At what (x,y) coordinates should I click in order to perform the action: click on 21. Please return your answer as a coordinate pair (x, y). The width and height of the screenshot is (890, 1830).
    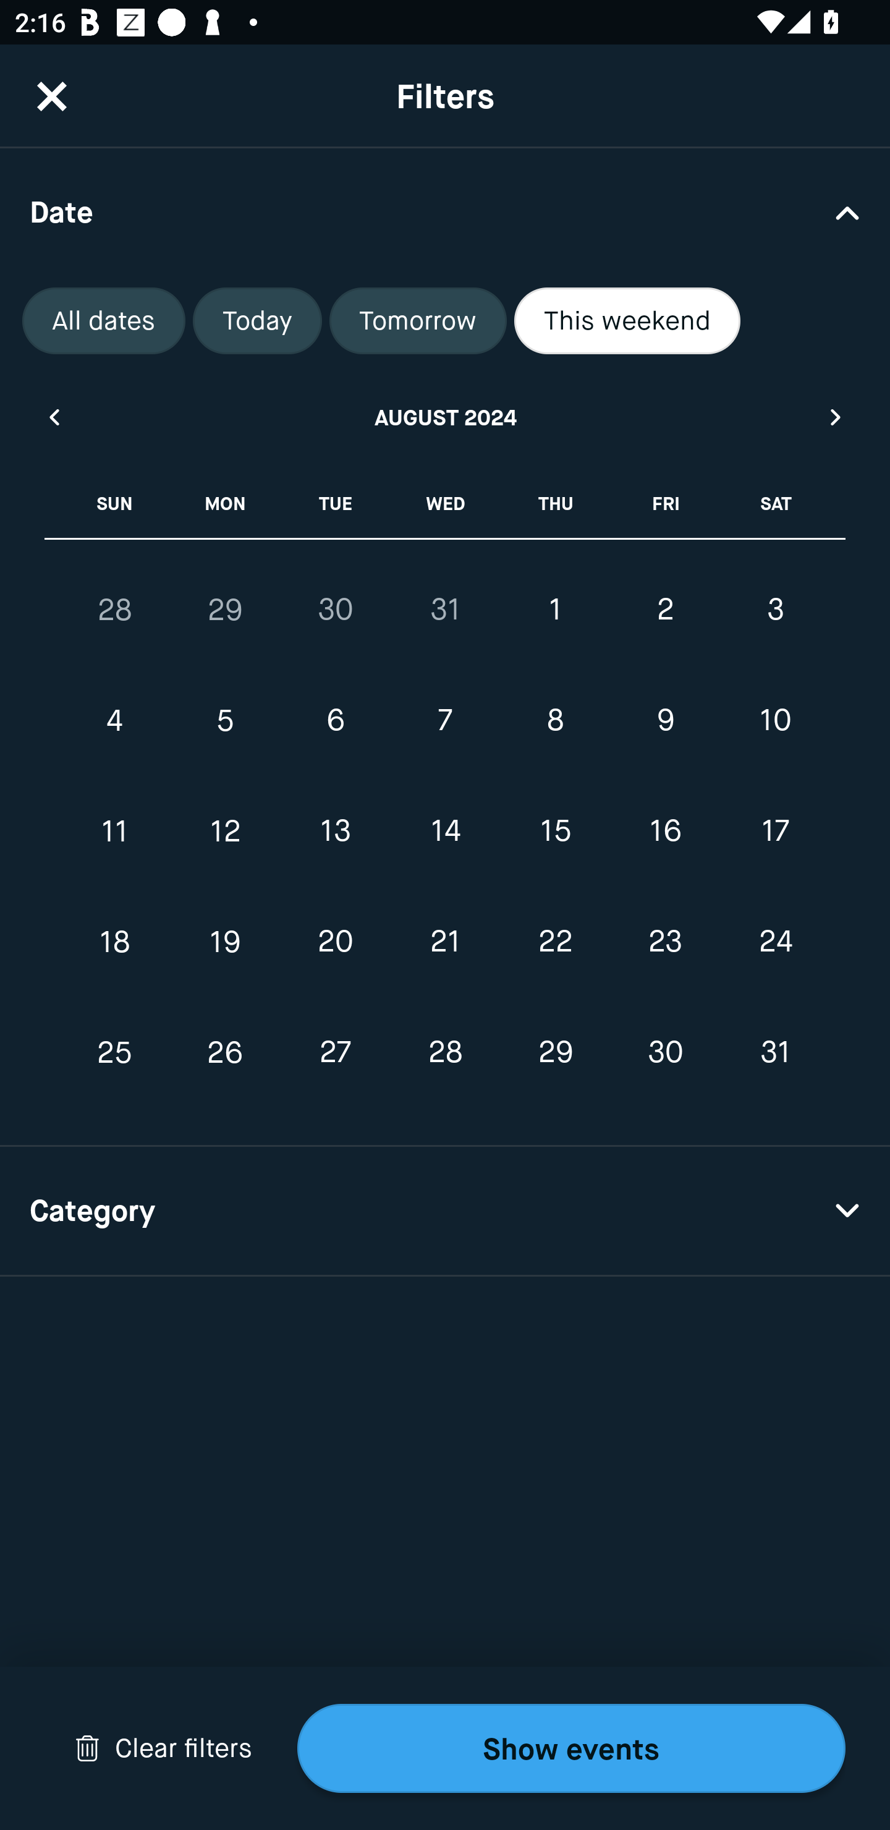
    Looking at the image, I should click on (445, 941).